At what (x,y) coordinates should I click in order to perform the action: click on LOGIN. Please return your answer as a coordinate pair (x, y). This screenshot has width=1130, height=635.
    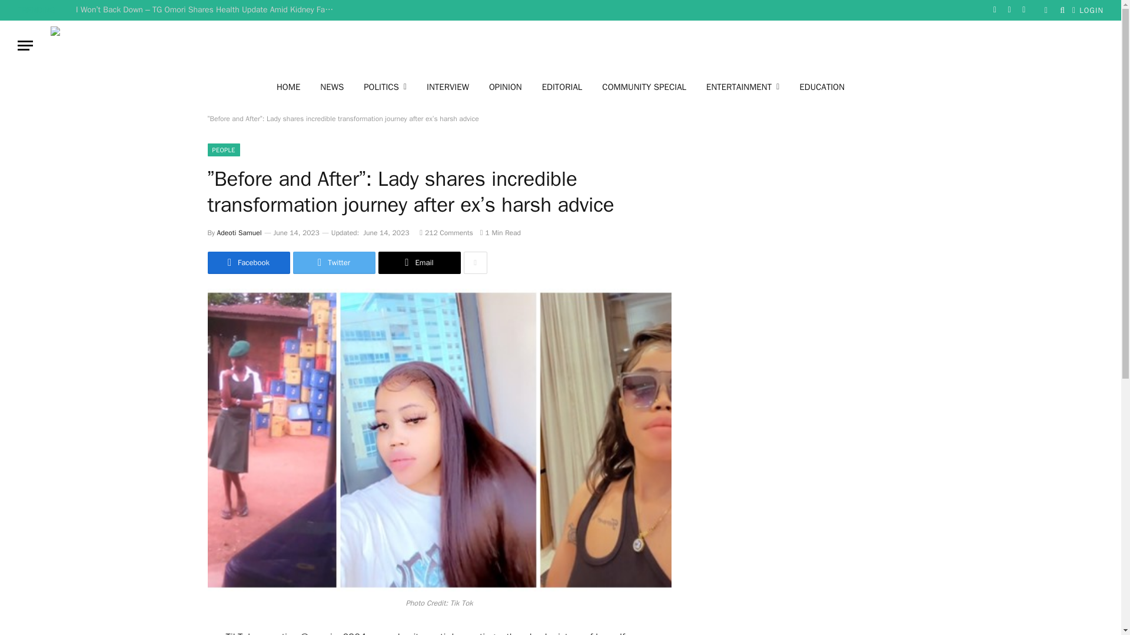
    Looking at the image, I should click on (1088, 10).